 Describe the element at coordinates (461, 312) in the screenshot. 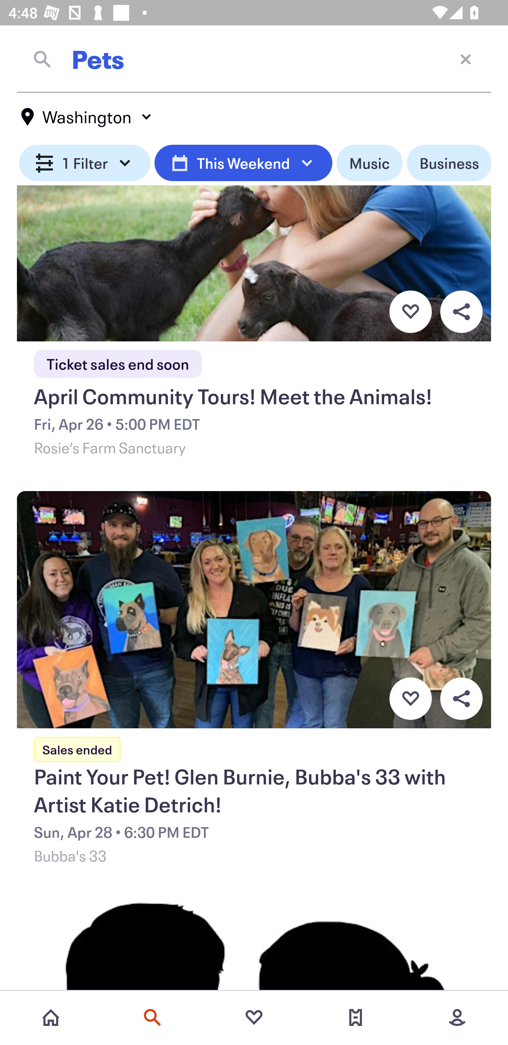

I see `Overflow menu button` at that location.